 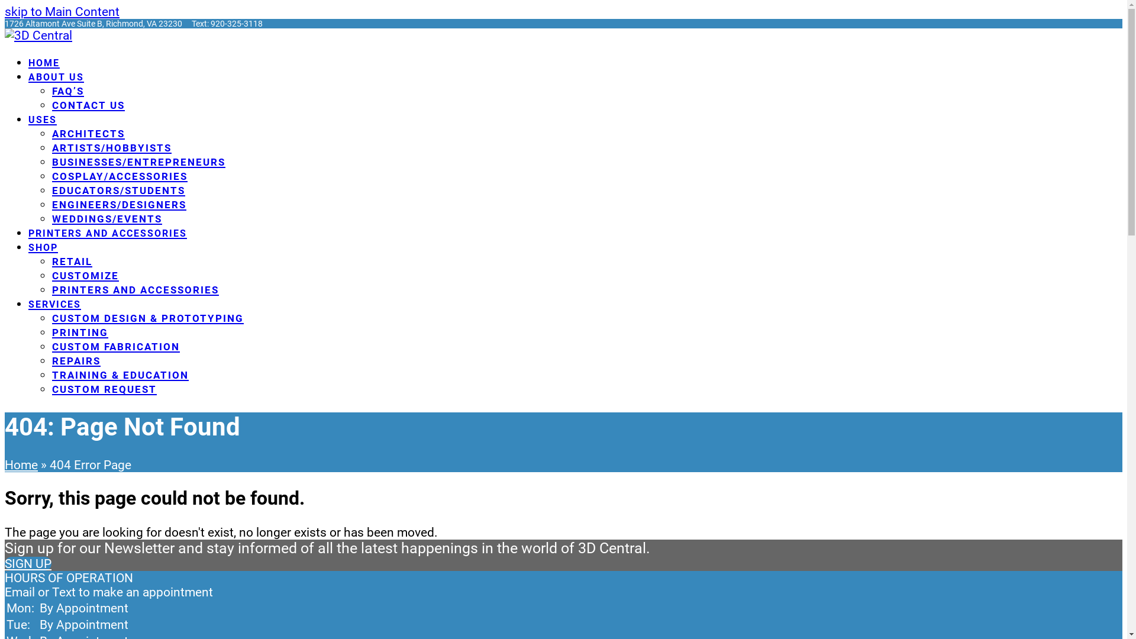 What do you see at coordinates (89, 133) in the screenshot?
I see `ARCHITECTS` at bounding box center [89, 133].